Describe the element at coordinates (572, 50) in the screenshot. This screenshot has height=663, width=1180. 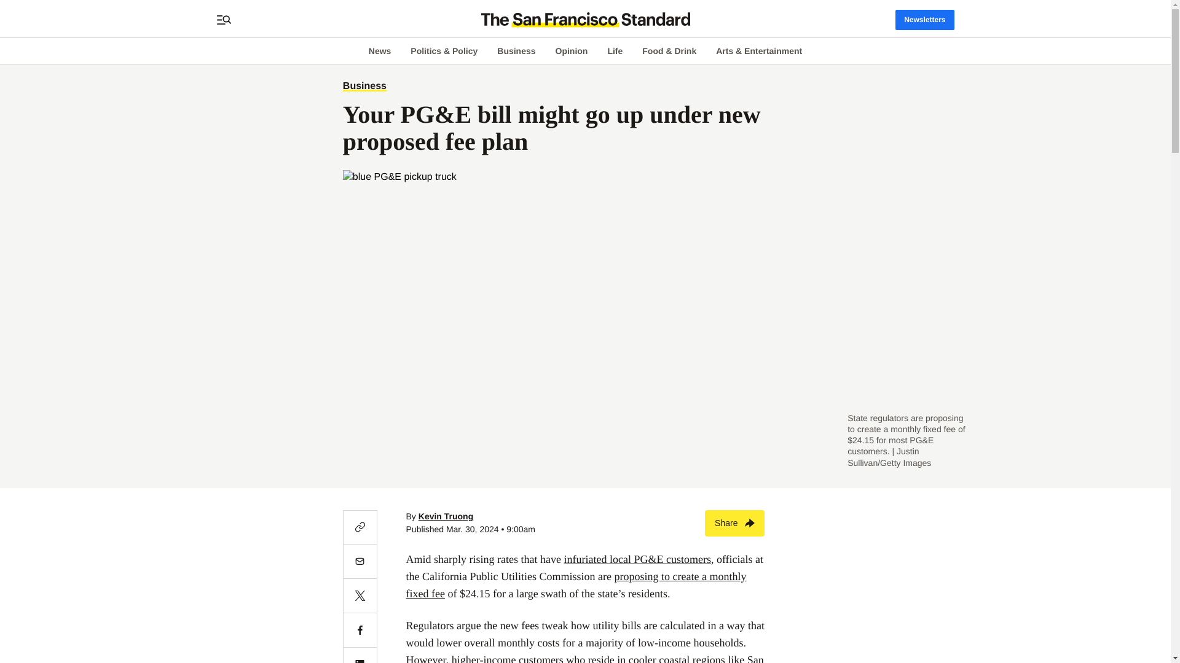
I see `Opinion` at that location.